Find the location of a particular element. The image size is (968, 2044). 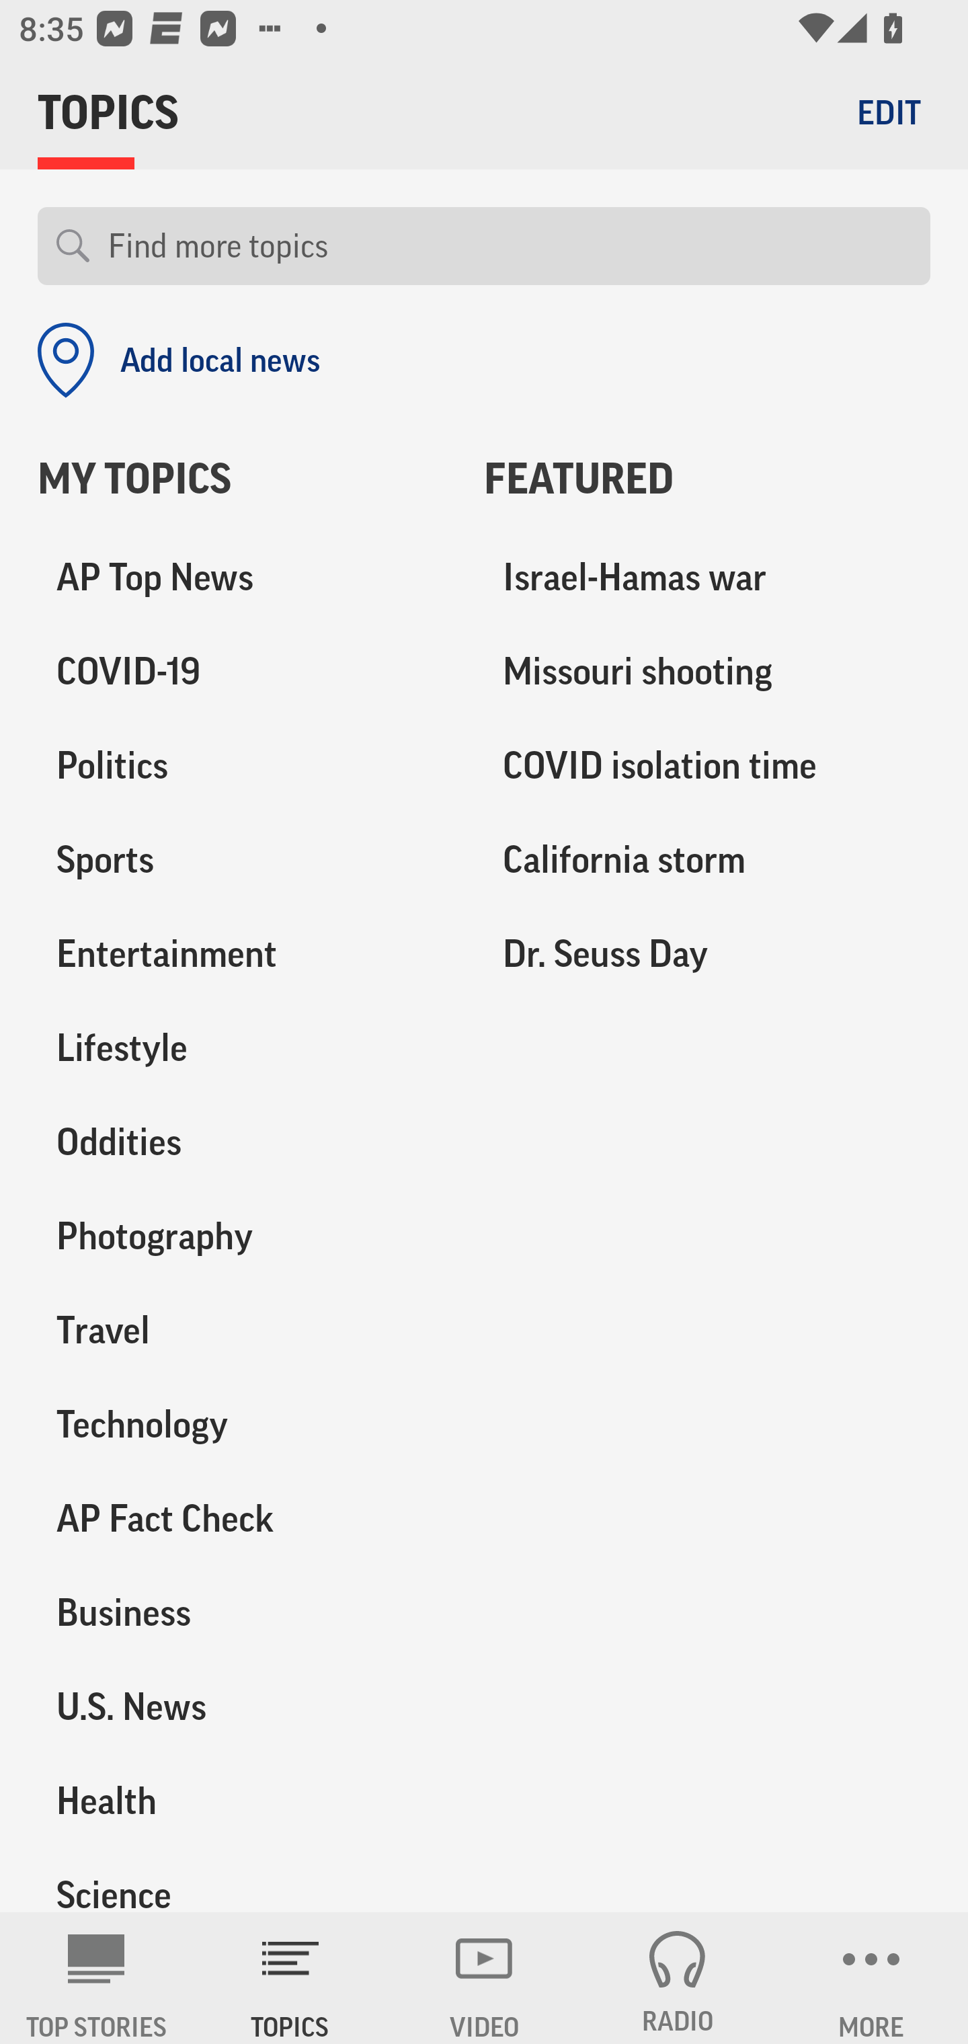

Politics is located at coordinates (242, 766).